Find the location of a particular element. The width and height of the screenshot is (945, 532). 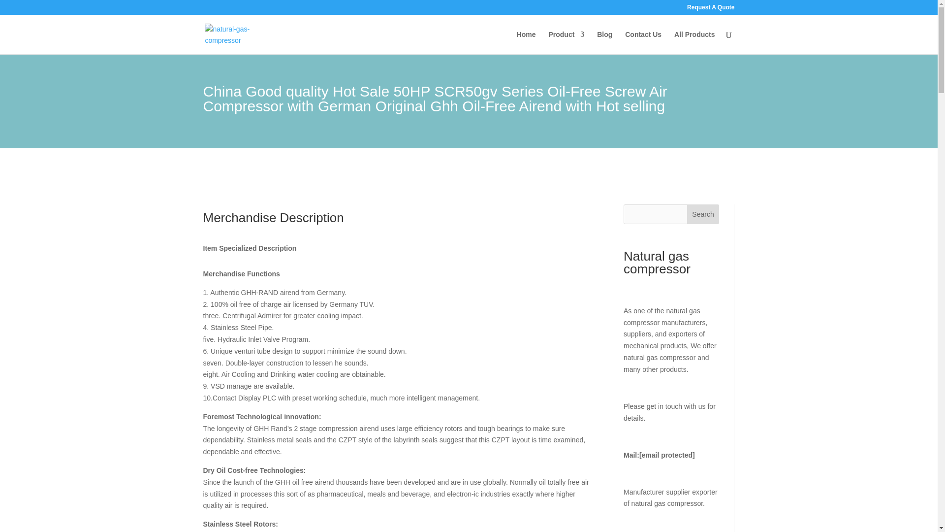

Contact Us is located at coordinates (643, 42).